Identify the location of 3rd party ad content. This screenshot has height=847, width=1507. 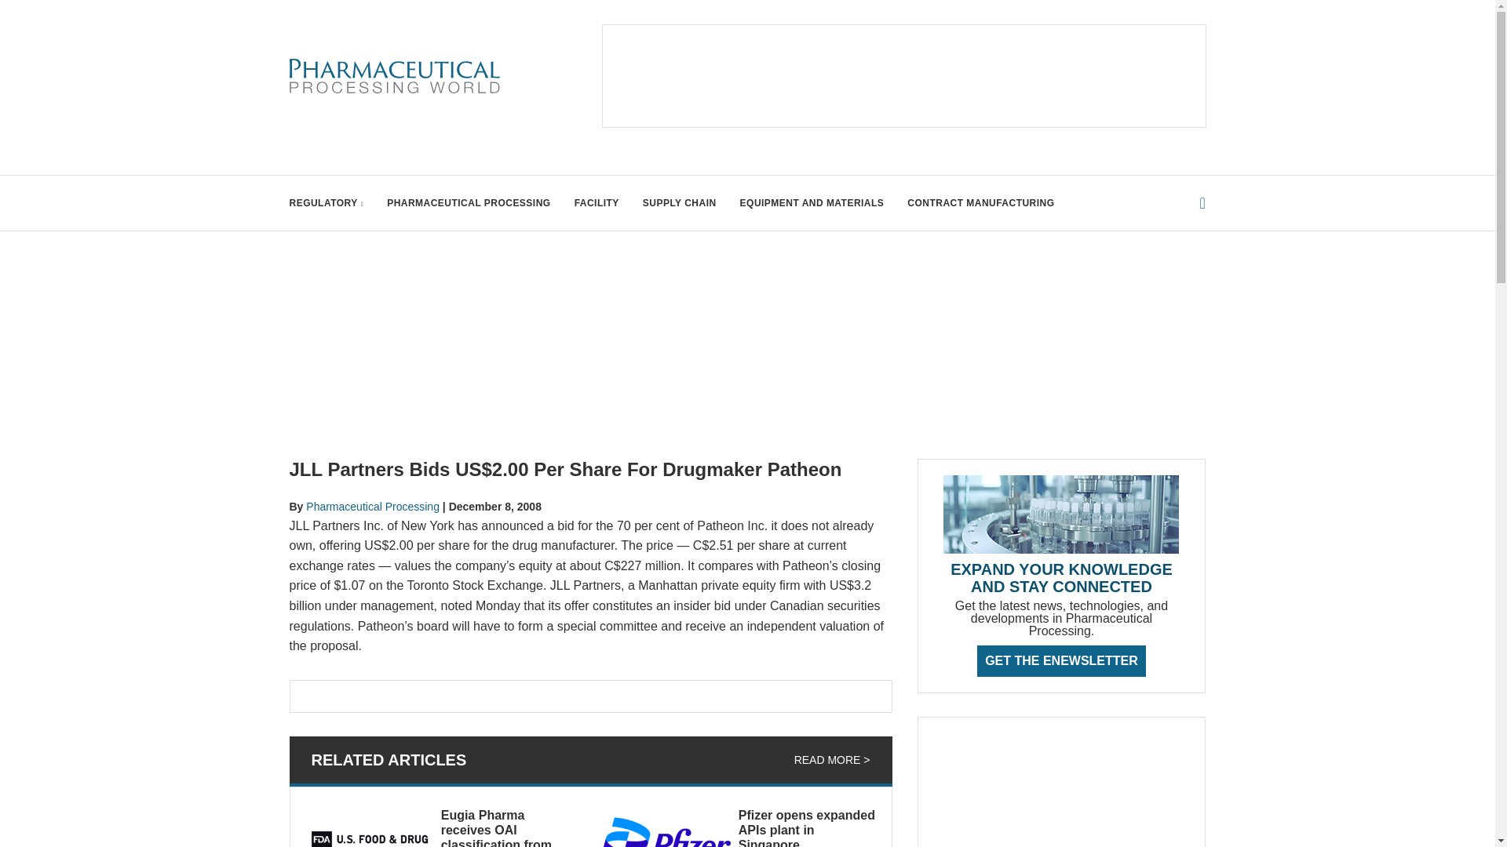
(1060, 791).